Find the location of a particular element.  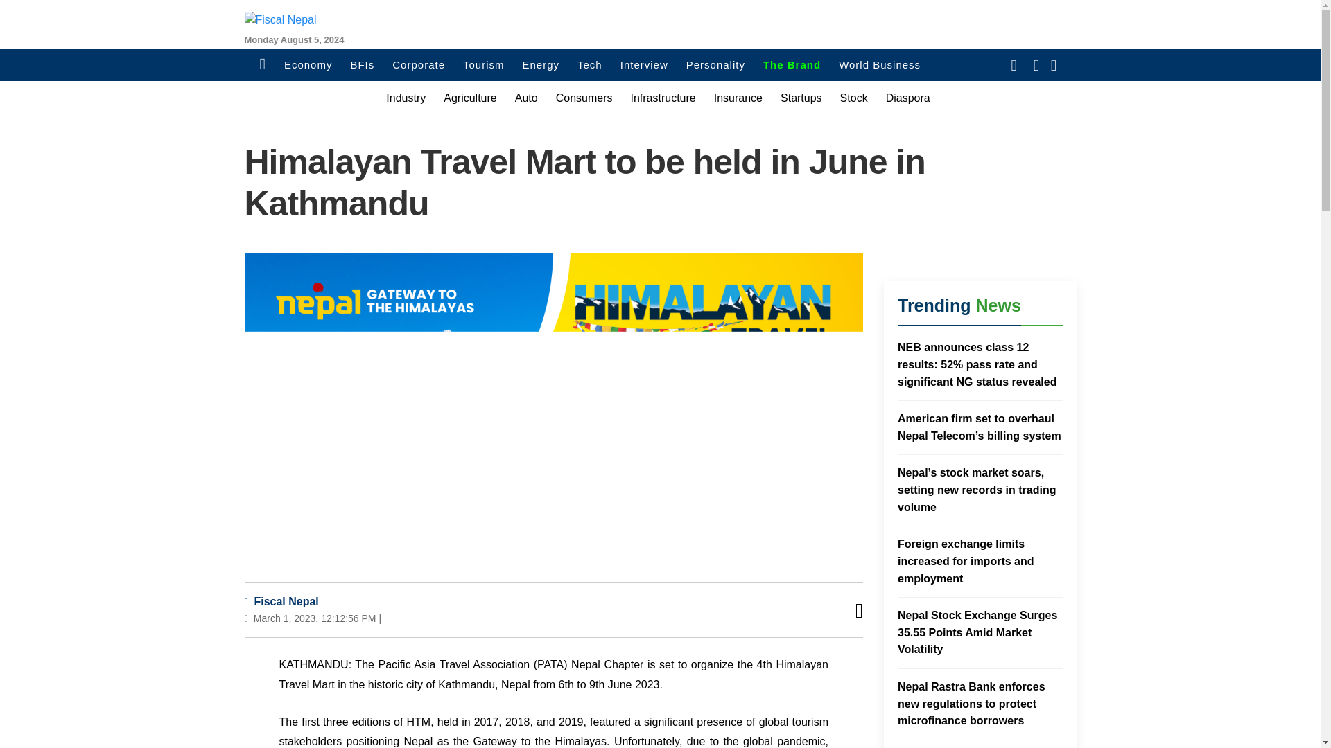

Economy is located at coordinates (308, 65).